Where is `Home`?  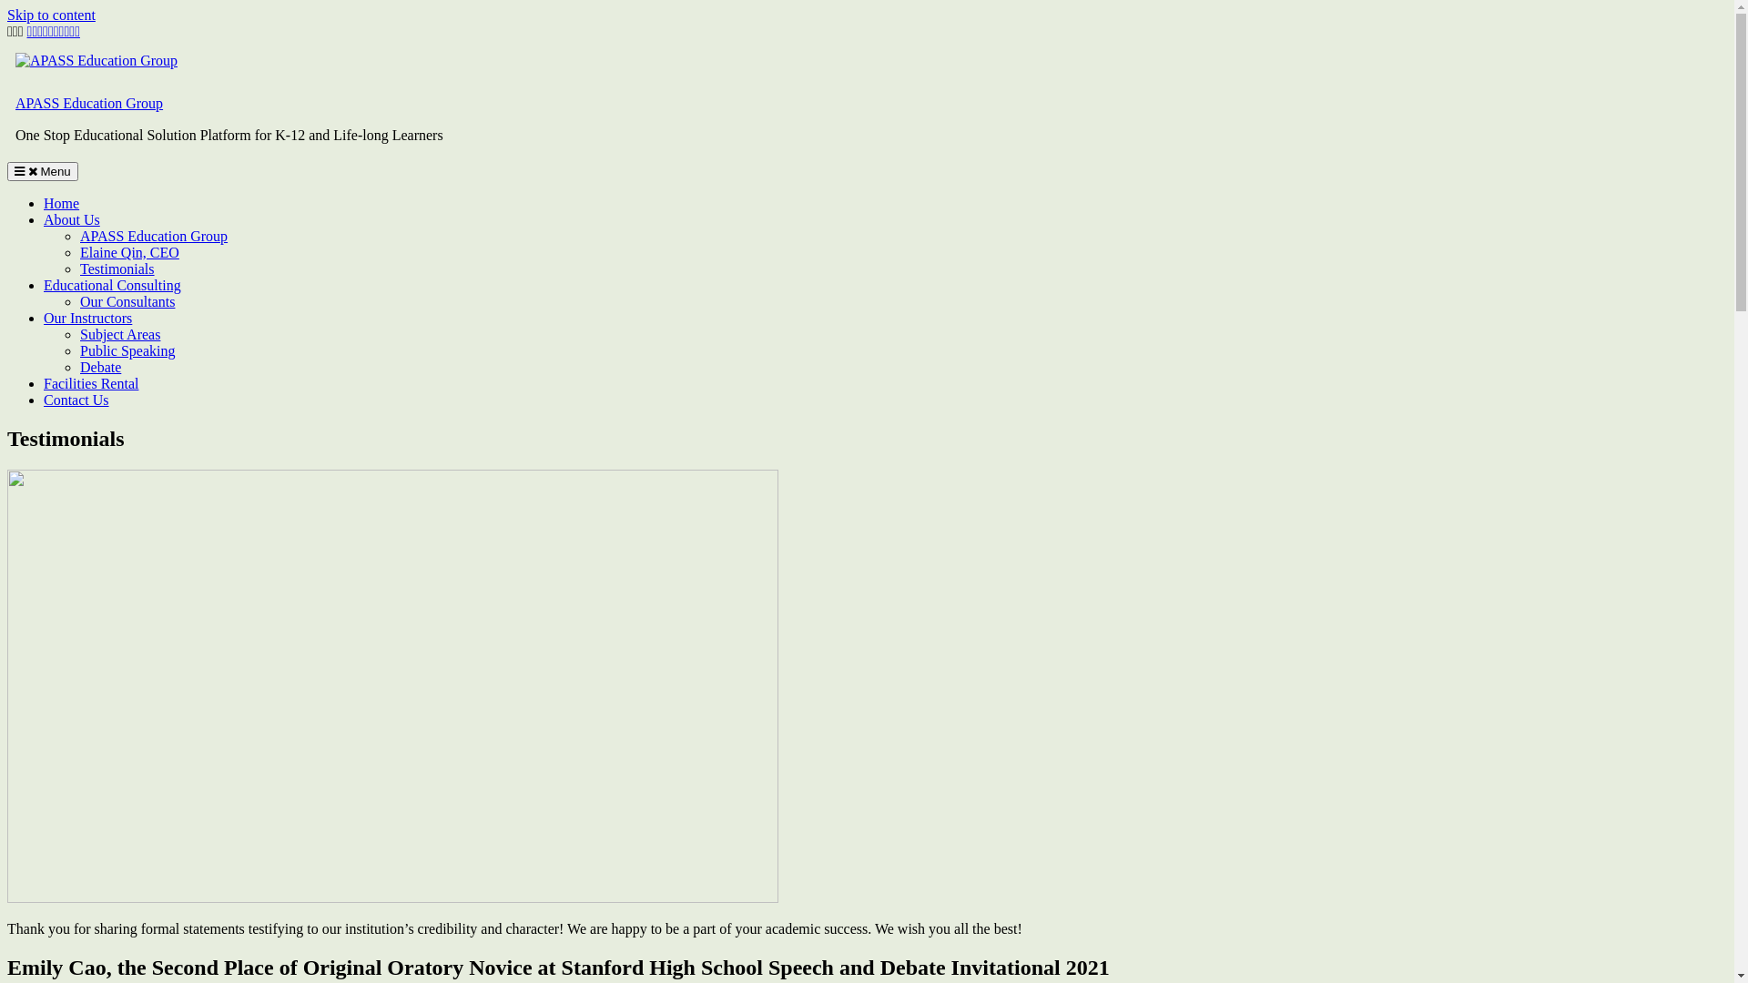 Home is located at coordinates (62, 204).